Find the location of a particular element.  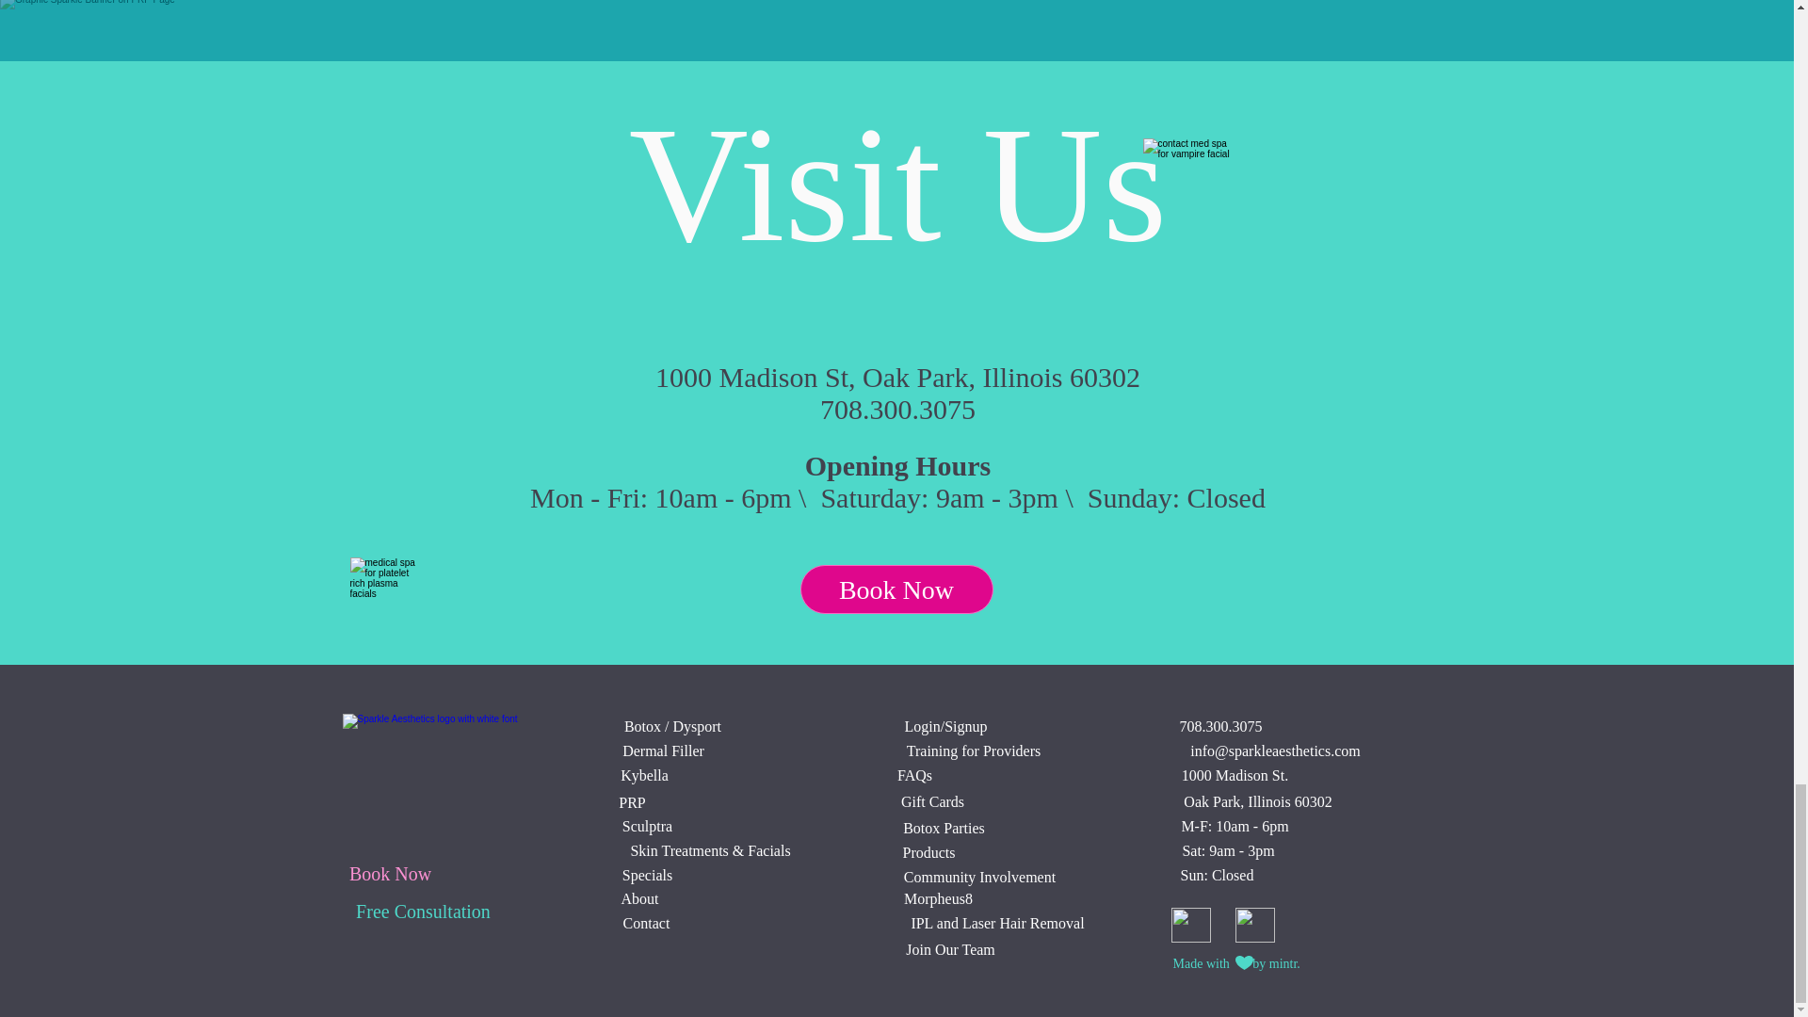

Asset a.png is located at coordinates (1186, 198).